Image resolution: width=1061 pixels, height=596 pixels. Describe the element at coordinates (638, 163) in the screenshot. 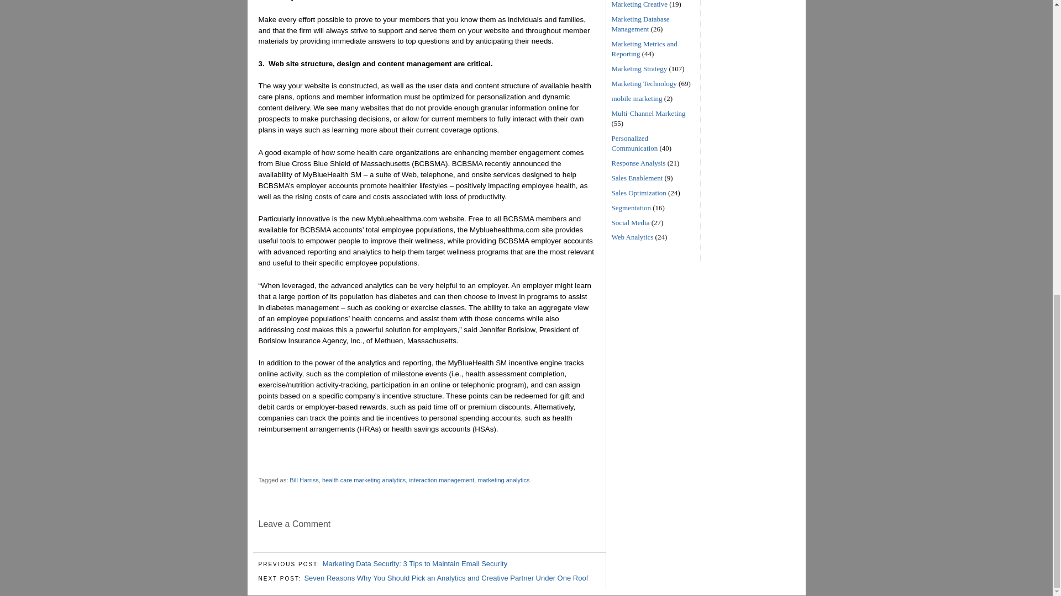

I see `Response Analysis` at that location.